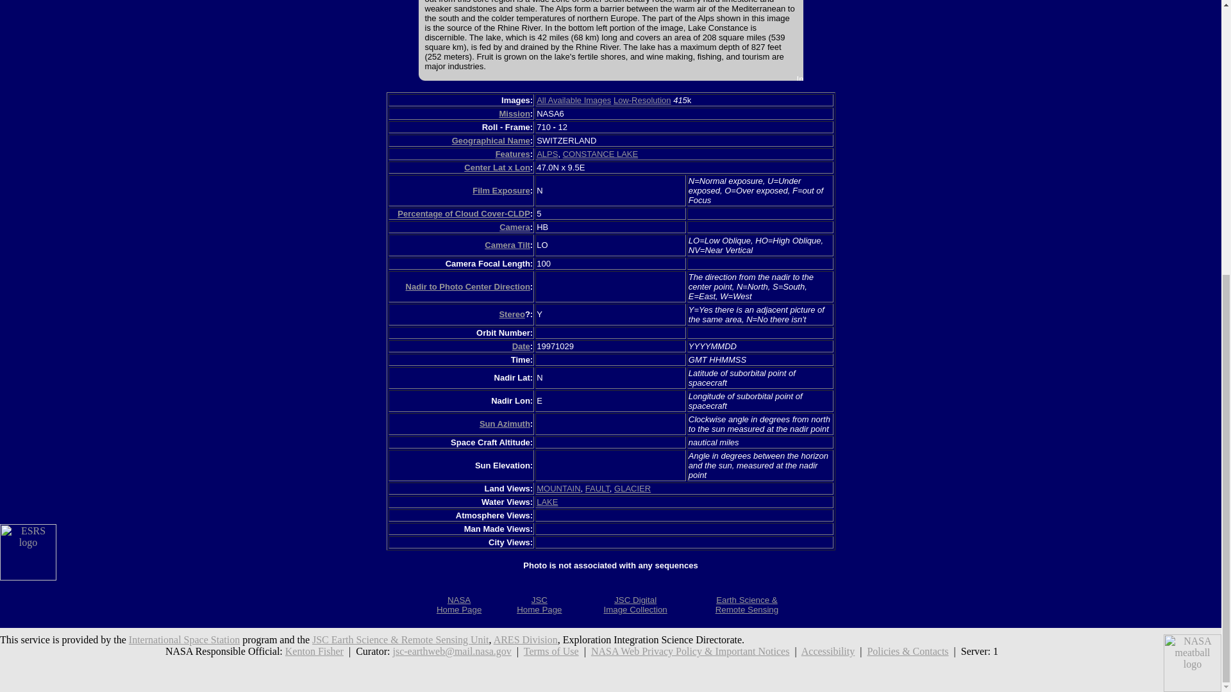 This screenshot has height=692, width=1231. Describe the element at coordinates (521, 346) in the screenshot. I see `Date` at that location.